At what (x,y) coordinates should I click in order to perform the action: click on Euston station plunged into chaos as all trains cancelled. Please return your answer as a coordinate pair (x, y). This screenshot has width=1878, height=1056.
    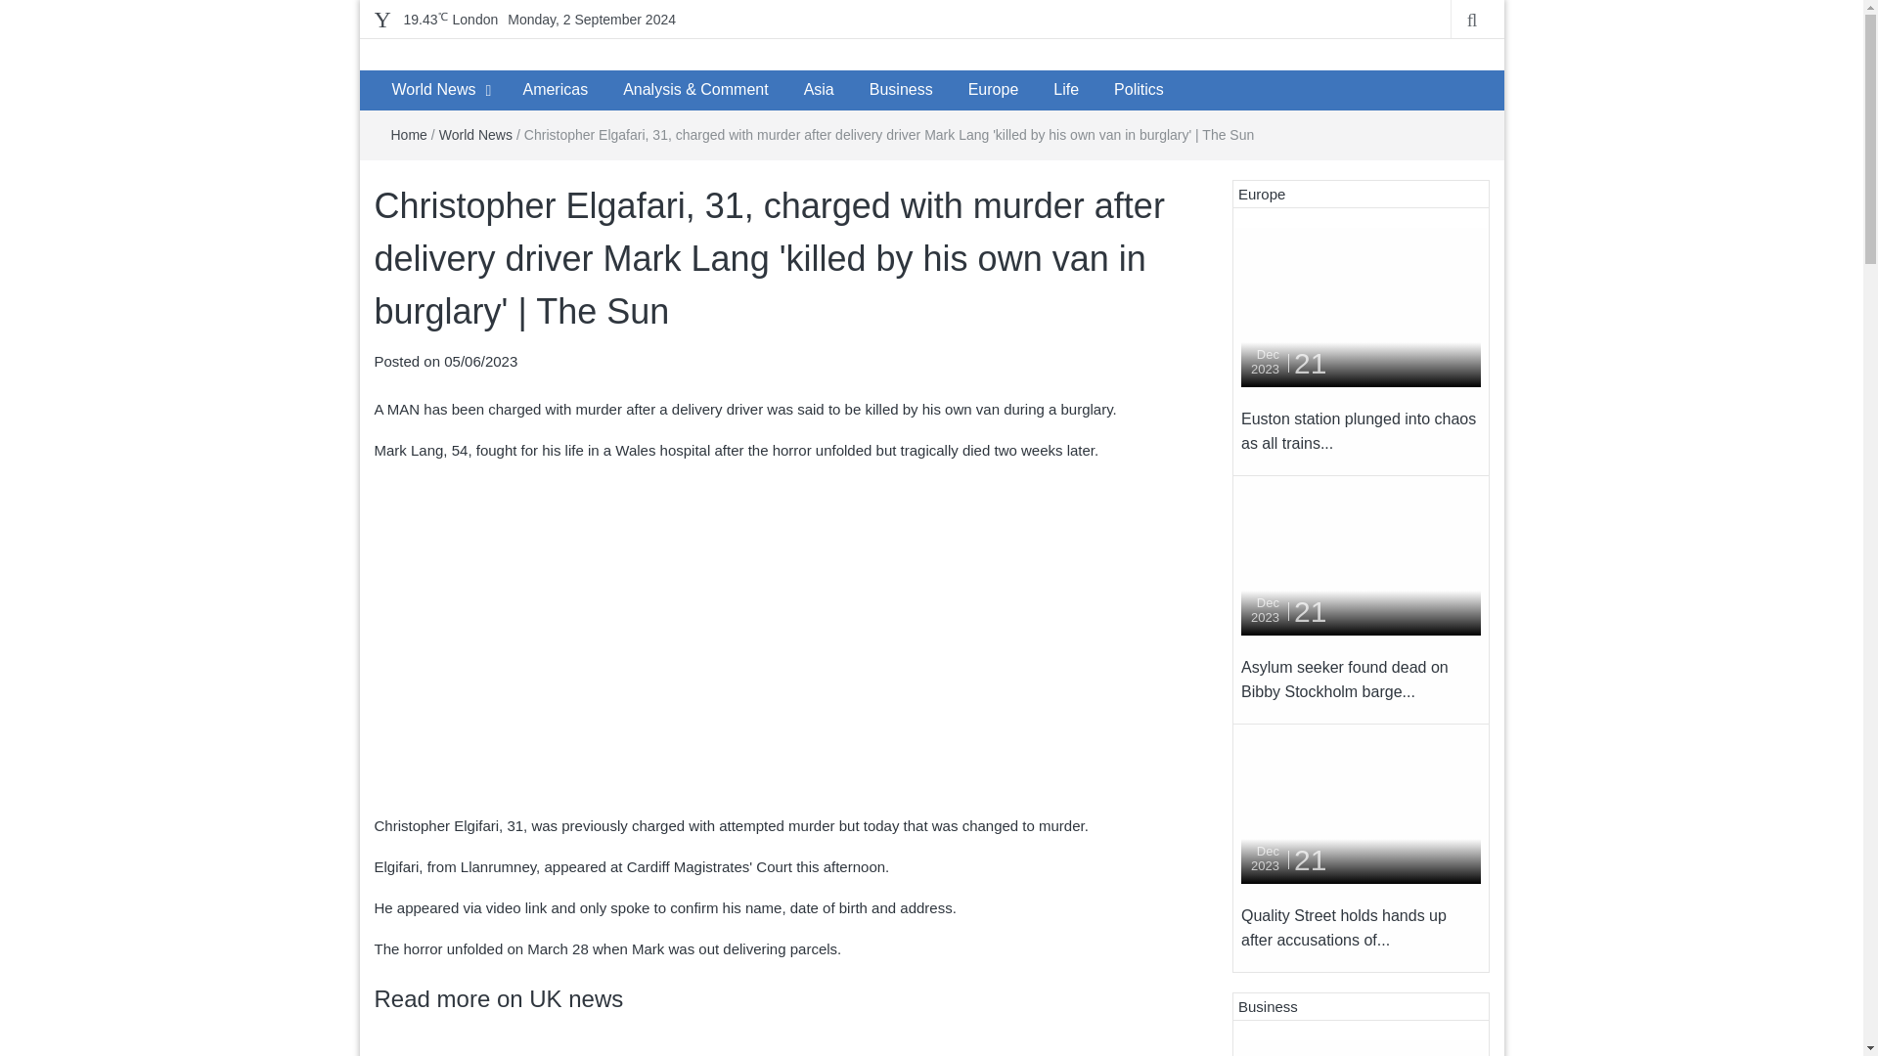
    Looking at the image, I should click on (1362, 311).